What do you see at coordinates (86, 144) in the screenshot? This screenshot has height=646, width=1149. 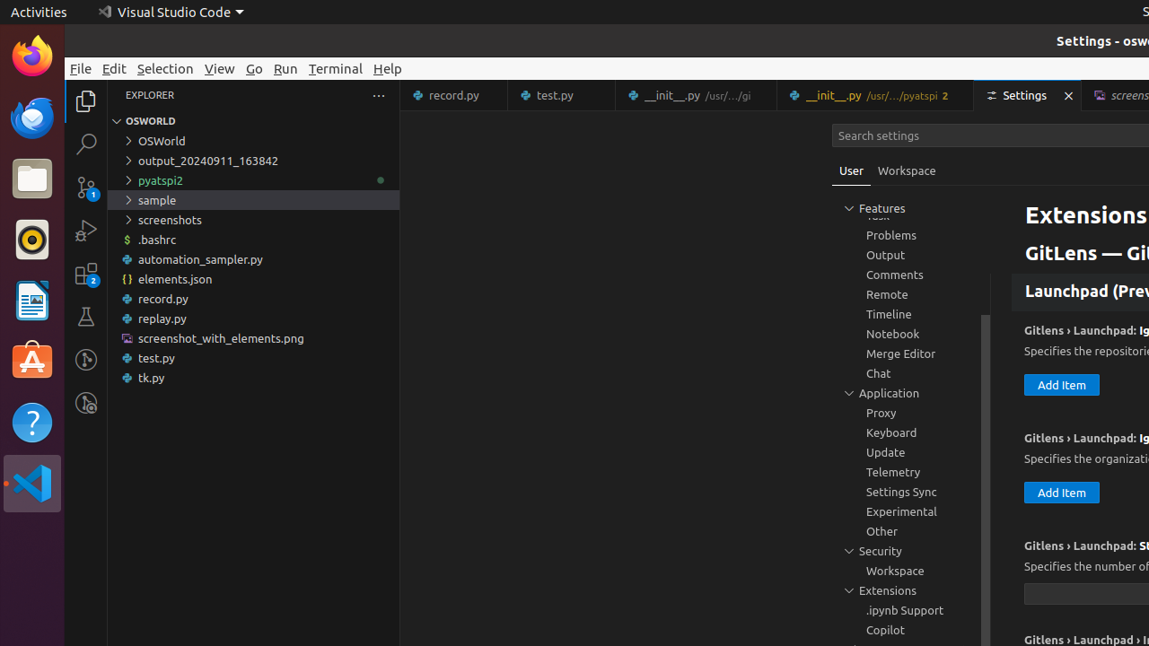 I see `Search (Ctrl+Shift+F)` at bounding box center [86, 144].